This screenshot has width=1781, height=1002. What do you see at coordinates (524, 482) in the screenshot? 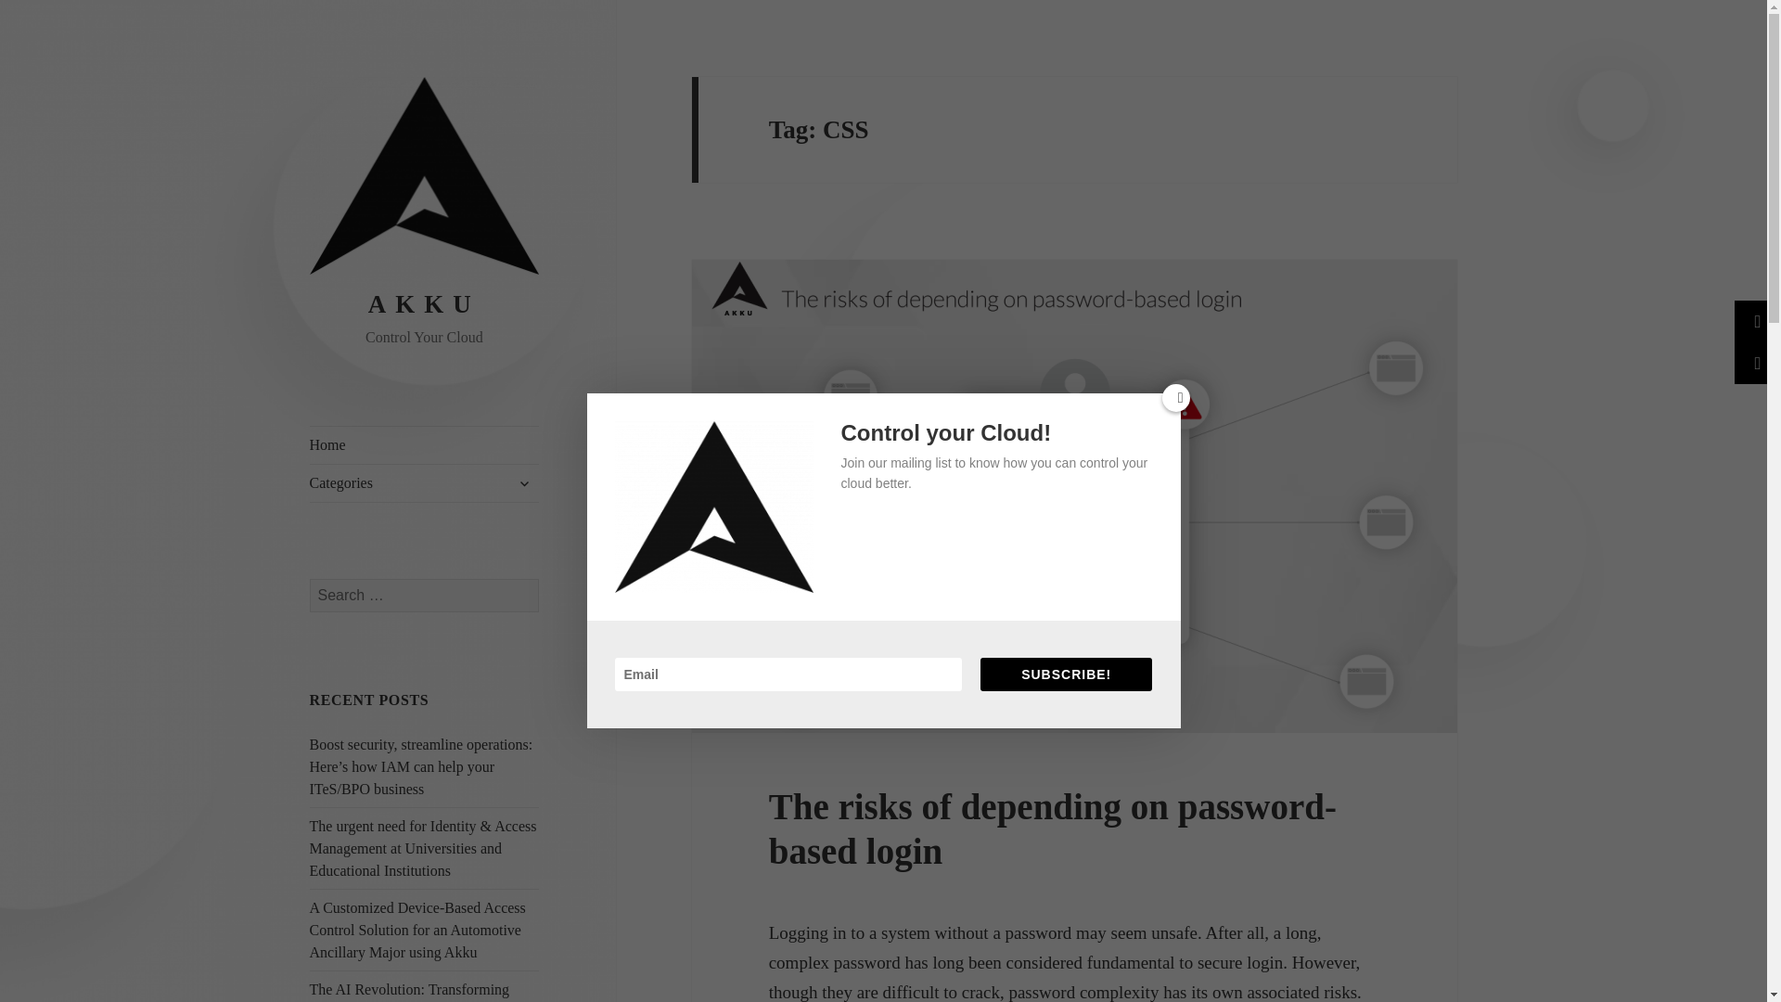
I see `expand child menu` at bounding box center [524, 482].